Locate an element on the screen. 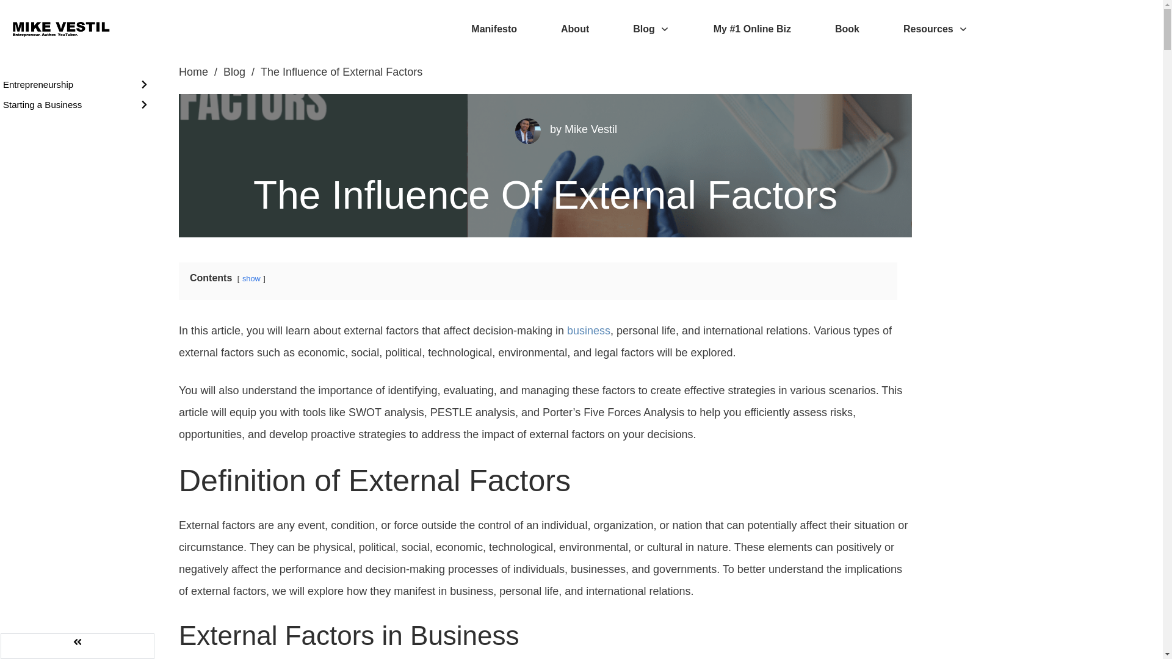 This screenshot has height=659, width=1172. mike-vestil-blog is located at coordinates (527, 131).